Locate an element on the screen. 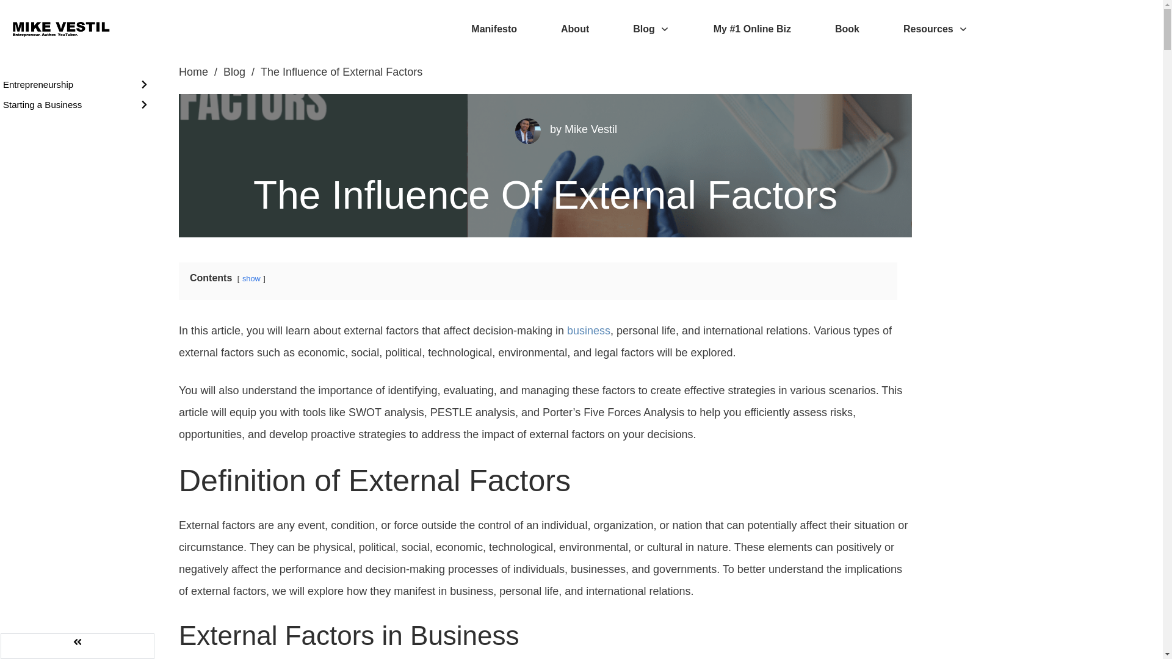 This screenshot has height=659, width=1172. mike-vestil-blog is located at coordinates (527, 131).